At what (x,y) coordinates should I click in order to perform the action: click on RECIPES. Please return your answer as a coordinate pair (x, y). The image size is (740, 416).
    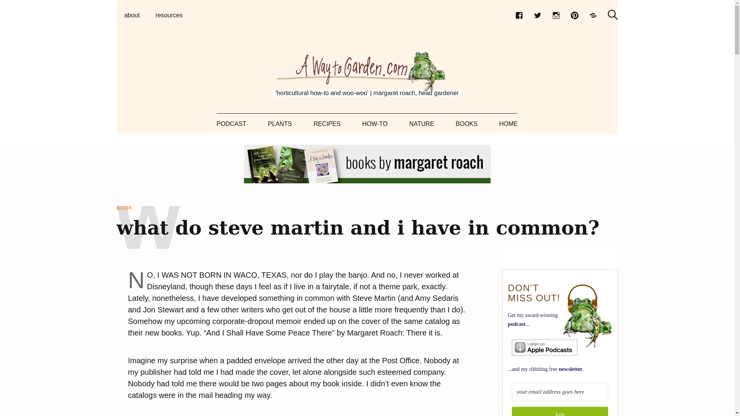
    Looking at the image, I should click on (327, 123).